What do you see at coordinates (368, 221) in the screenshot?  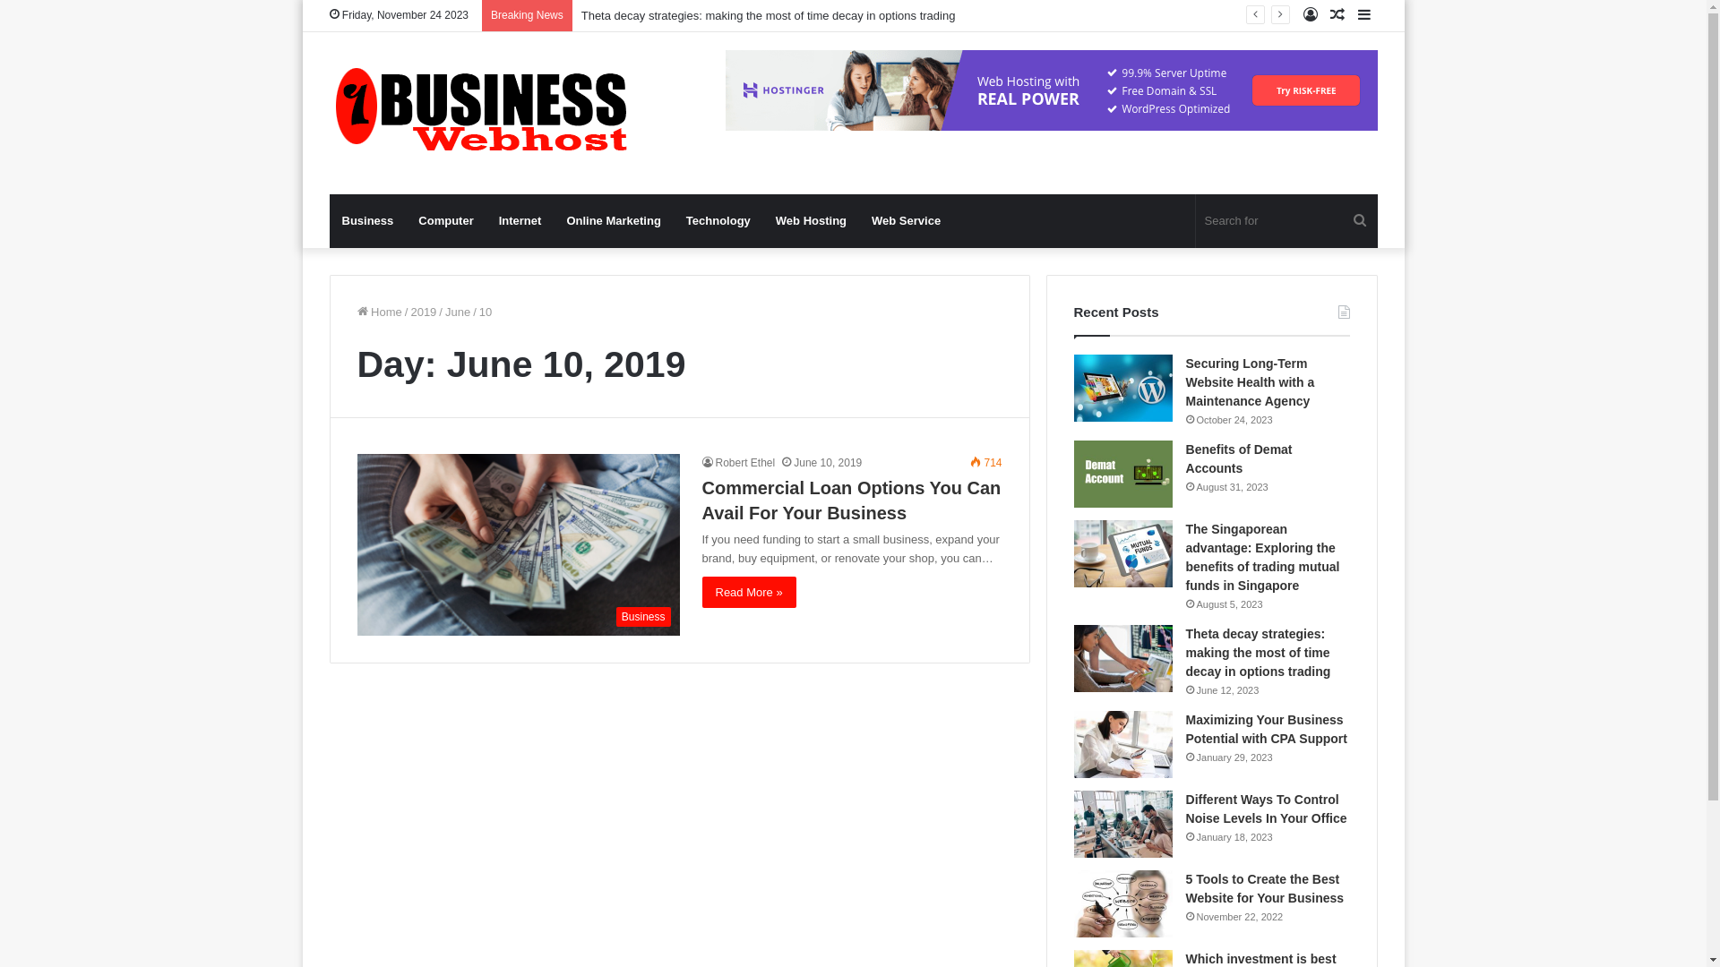 I see `Business` at bounding box center [368, 221].